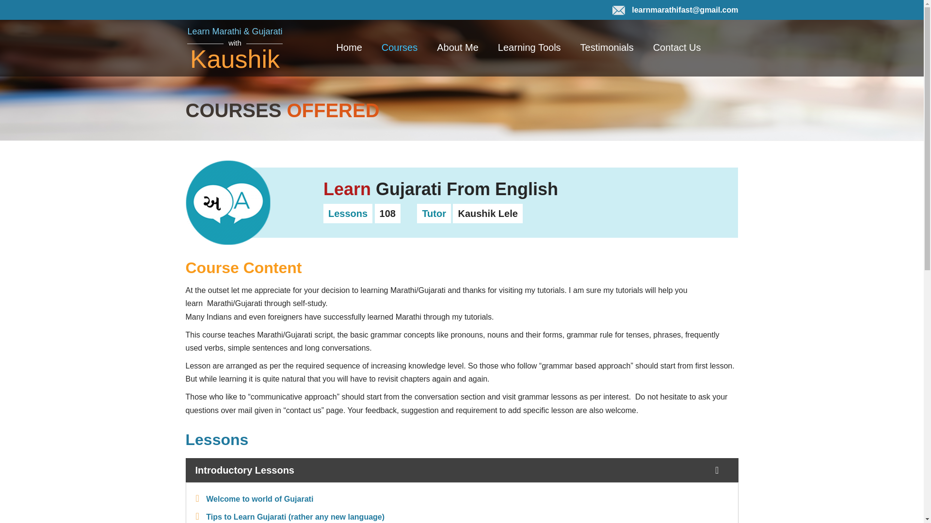 The width and height of the screenshot is (931, 523). What do you see at coordinates (259, 499) in the screenshot?
I see `Welcome to world of Gujarati` at bounding box center [259, 499].